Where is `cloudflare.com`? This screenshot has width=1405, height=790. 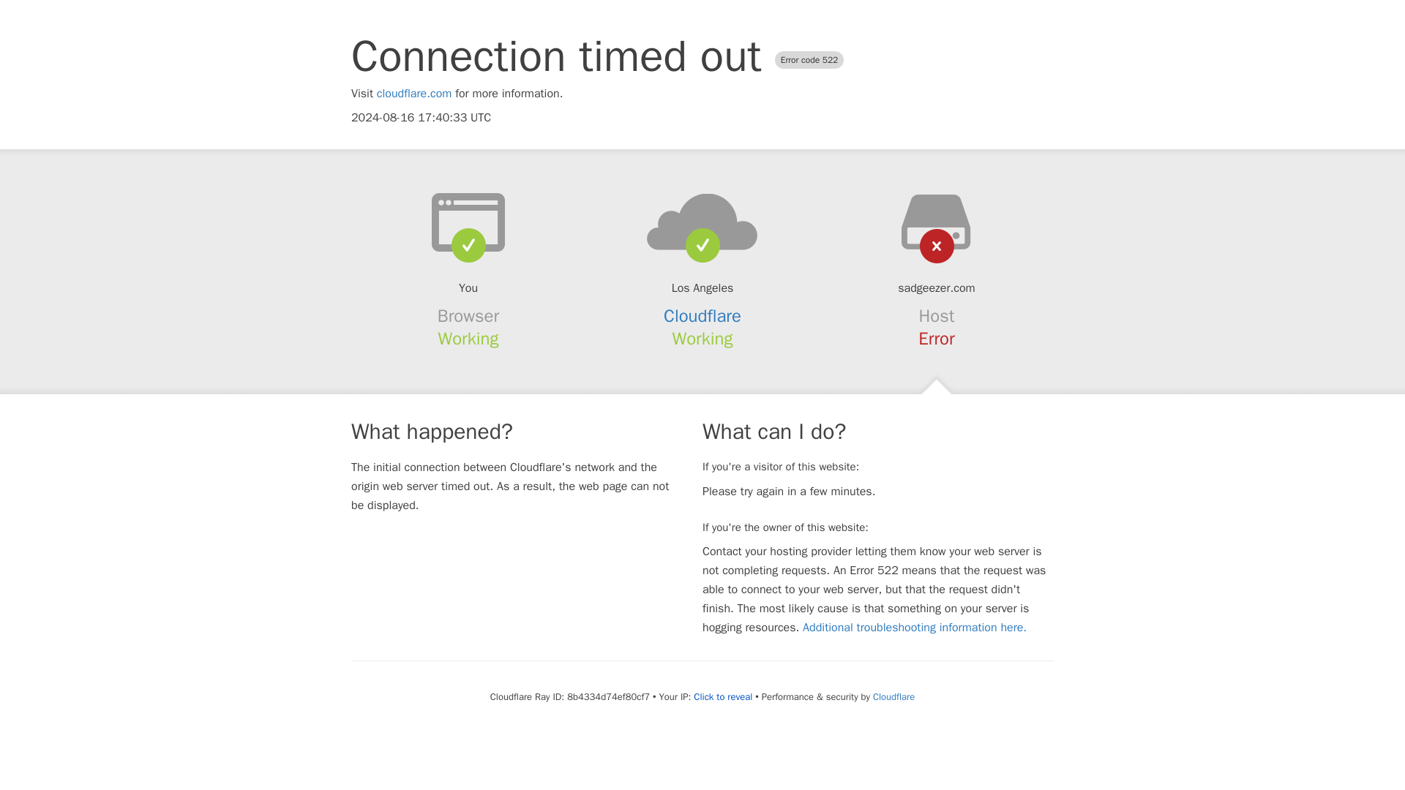 cloudflare.com is located at coordinates (414, 94).